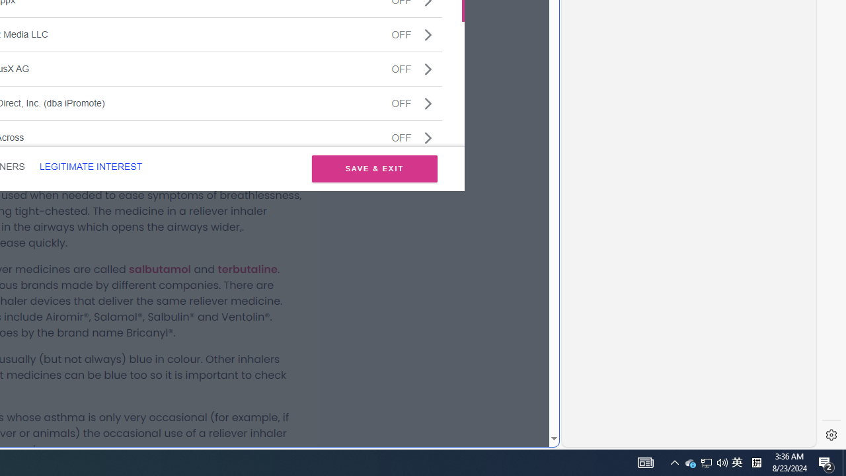  What do you see at coordinates (428, 138) in the screenshot?
I see `Class: css-jswnc6` at bounding box center [428, 138].